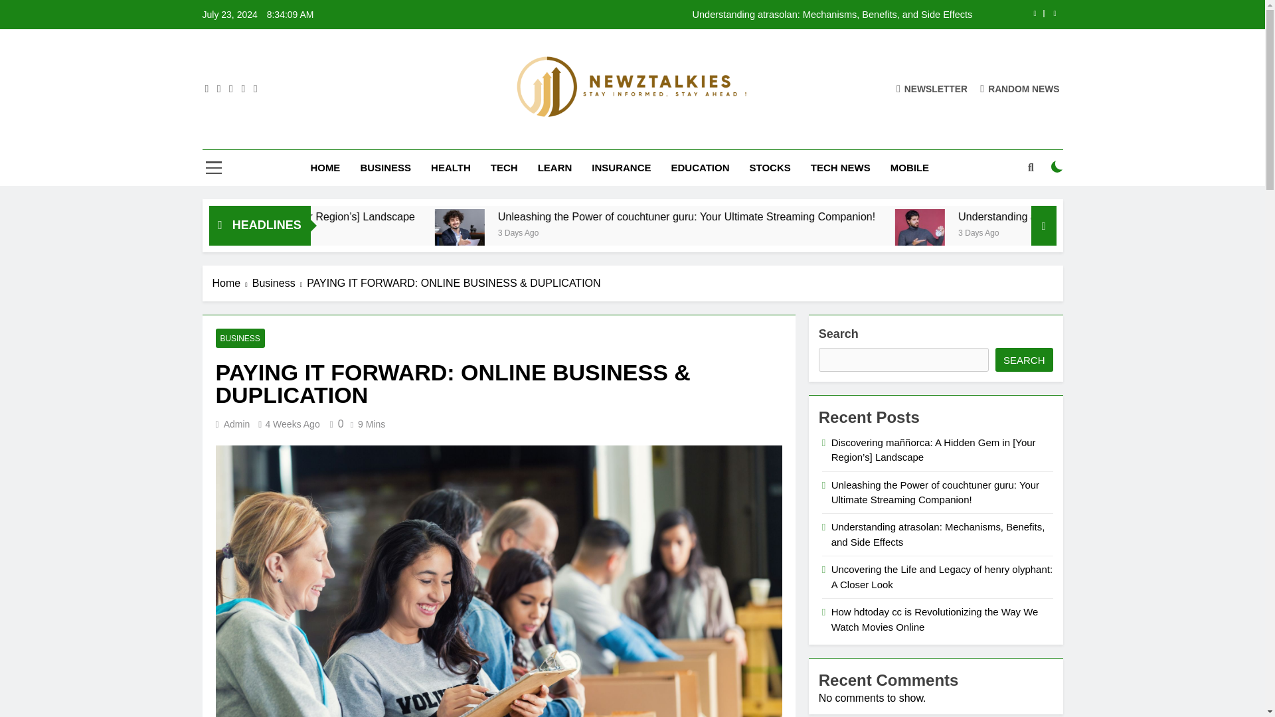 This screenshot has height=717, width=1275. Describe the element at coordinates (1057, 166) in the screenshot. I see `on` at that location.